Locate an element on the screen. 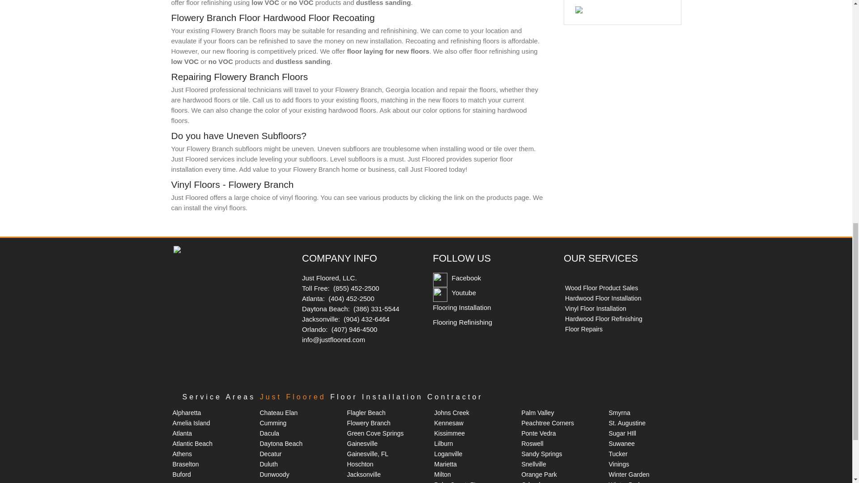 This screenshot has height=483, width=859. Atlanta is located at coordinates (183, 433).